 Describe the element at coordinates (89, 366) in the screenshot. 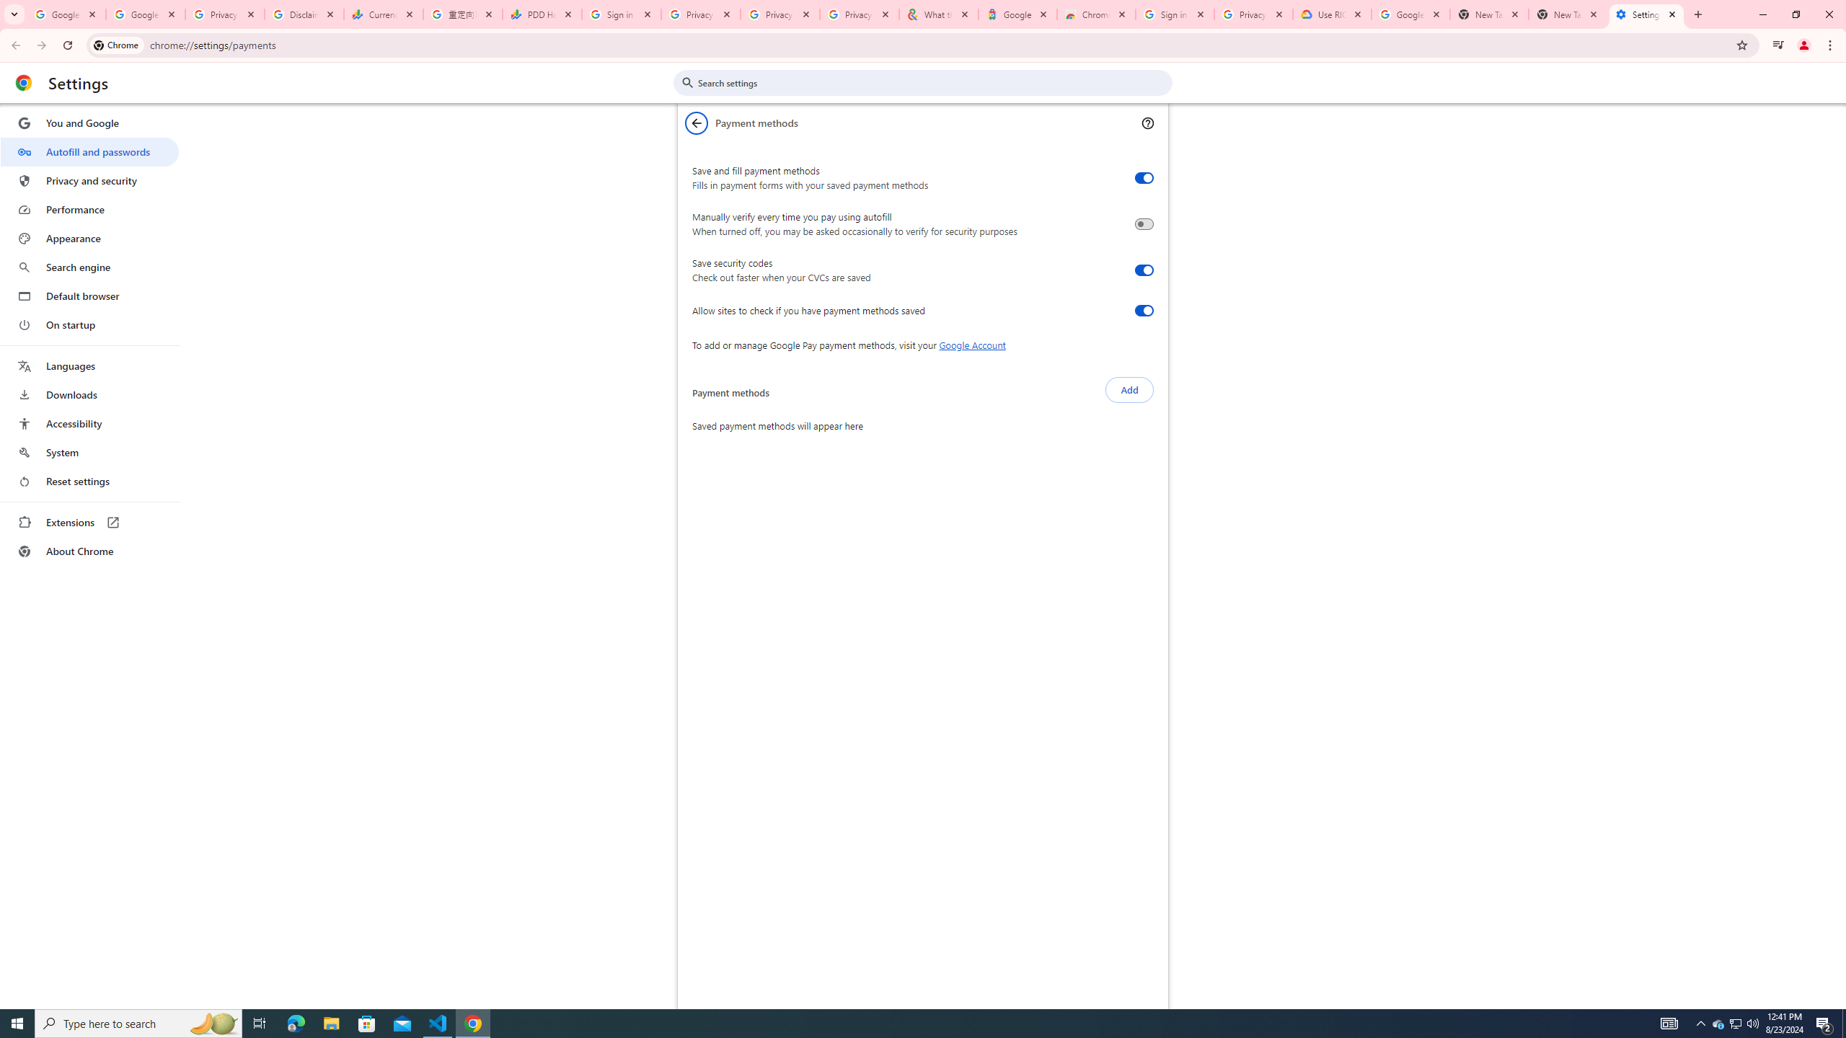

I see `Languages` at that location.